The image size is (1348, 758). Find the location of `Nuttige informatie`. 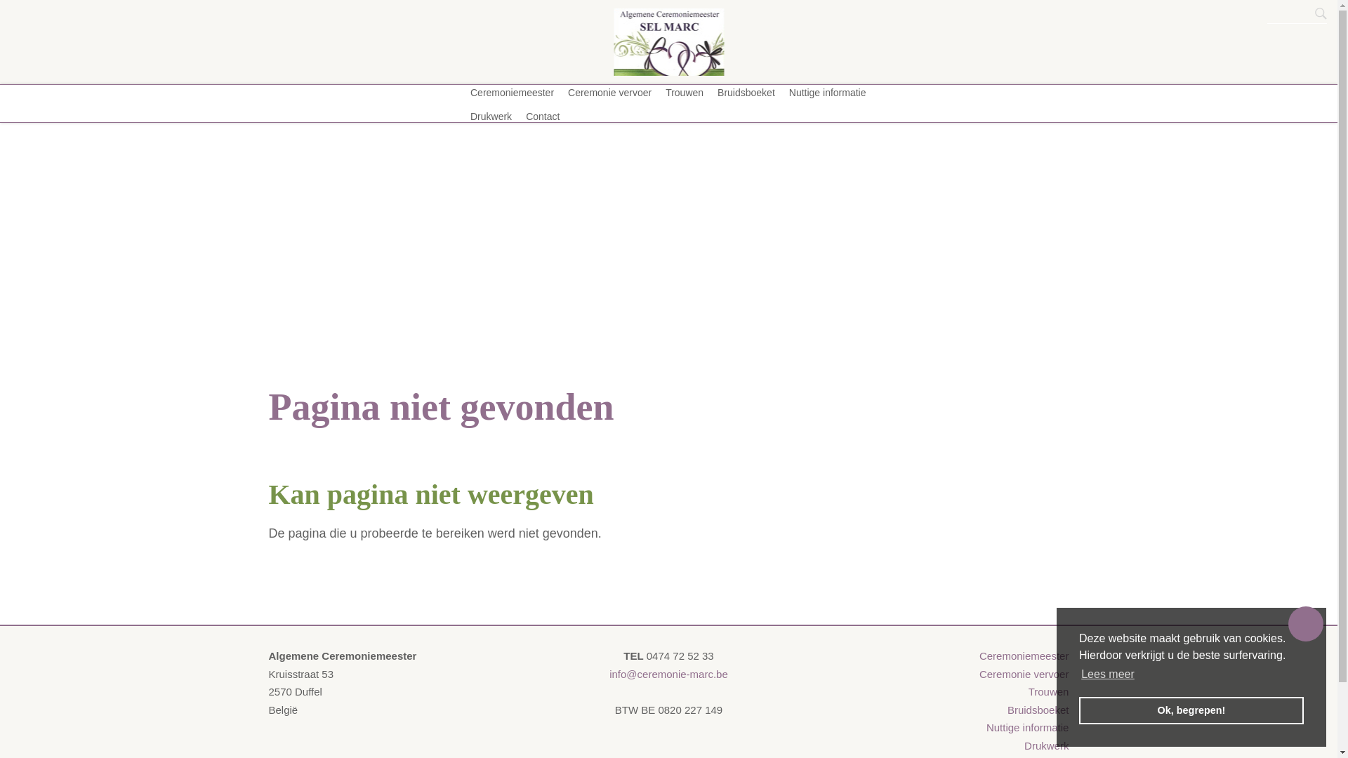

Nuttige informatie is located at coordinates (828, 92).